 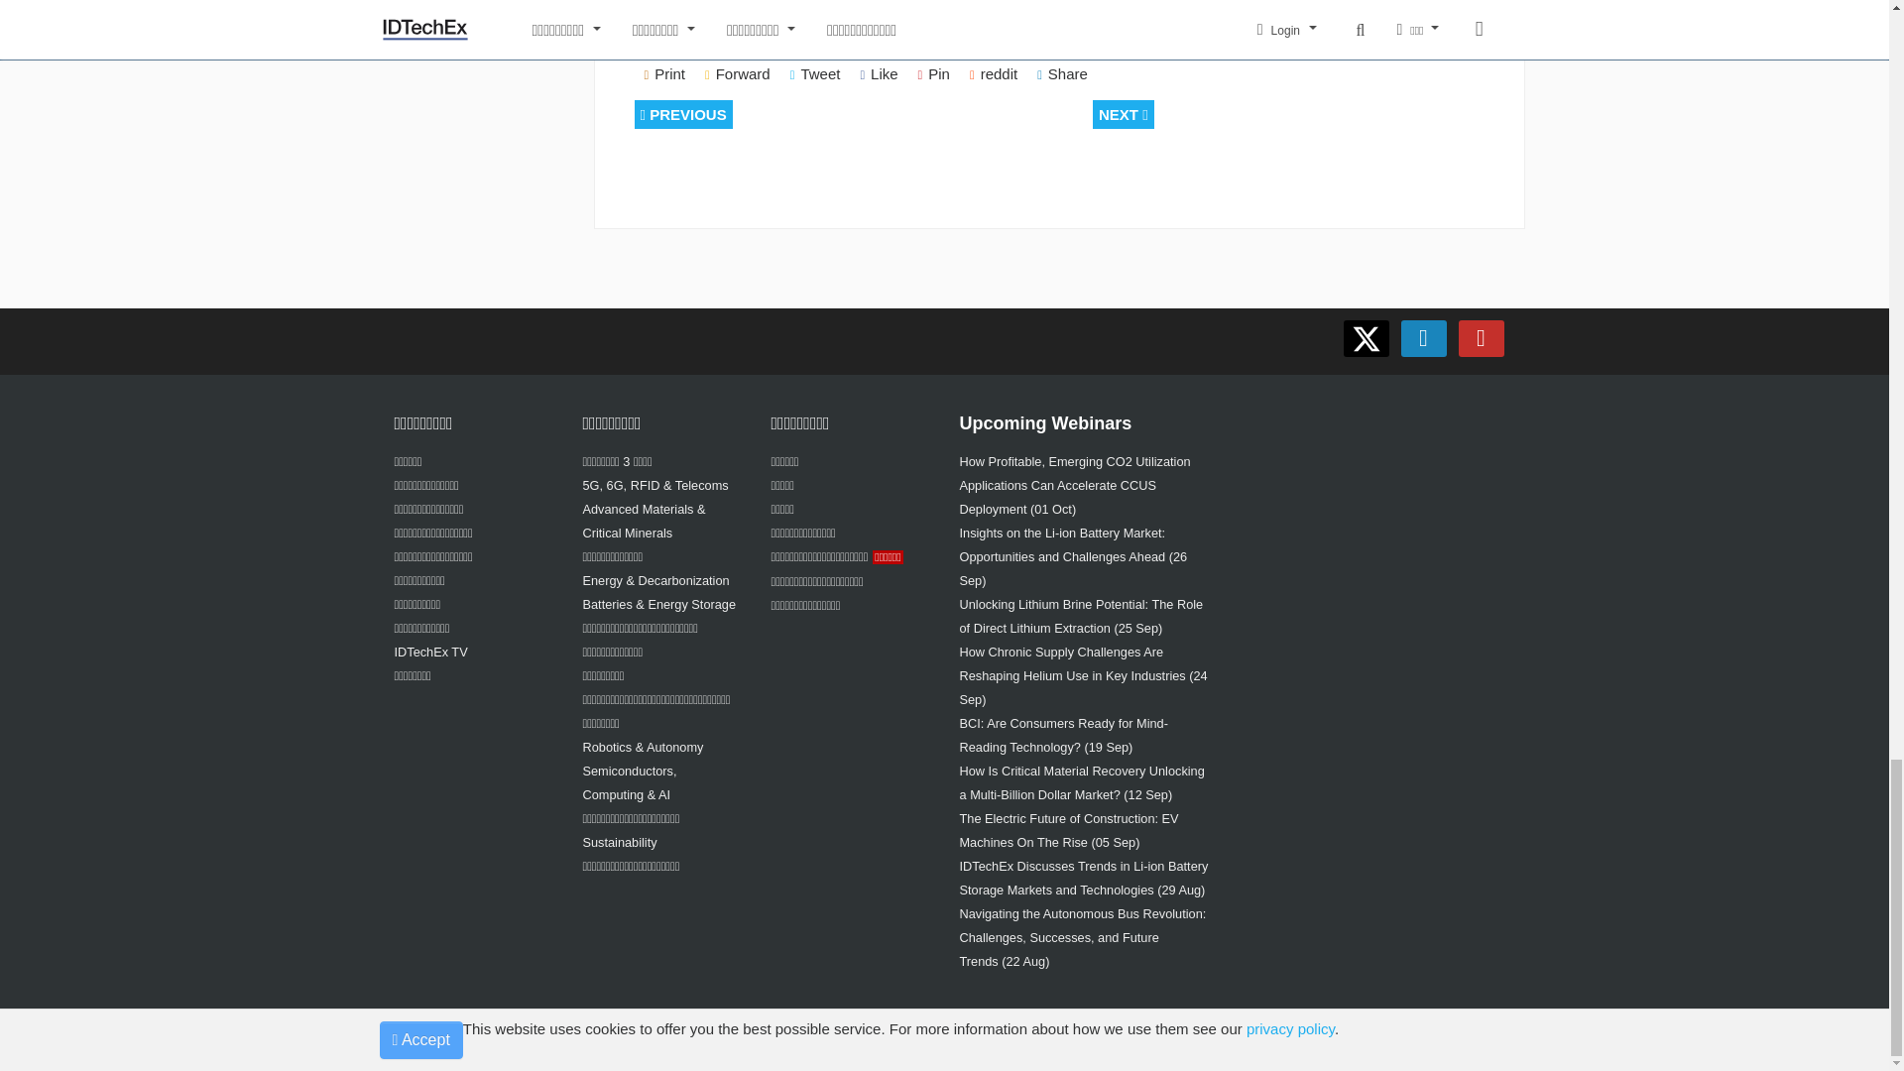 I want to click on Share on Reddit, so click(x=994, y=74).